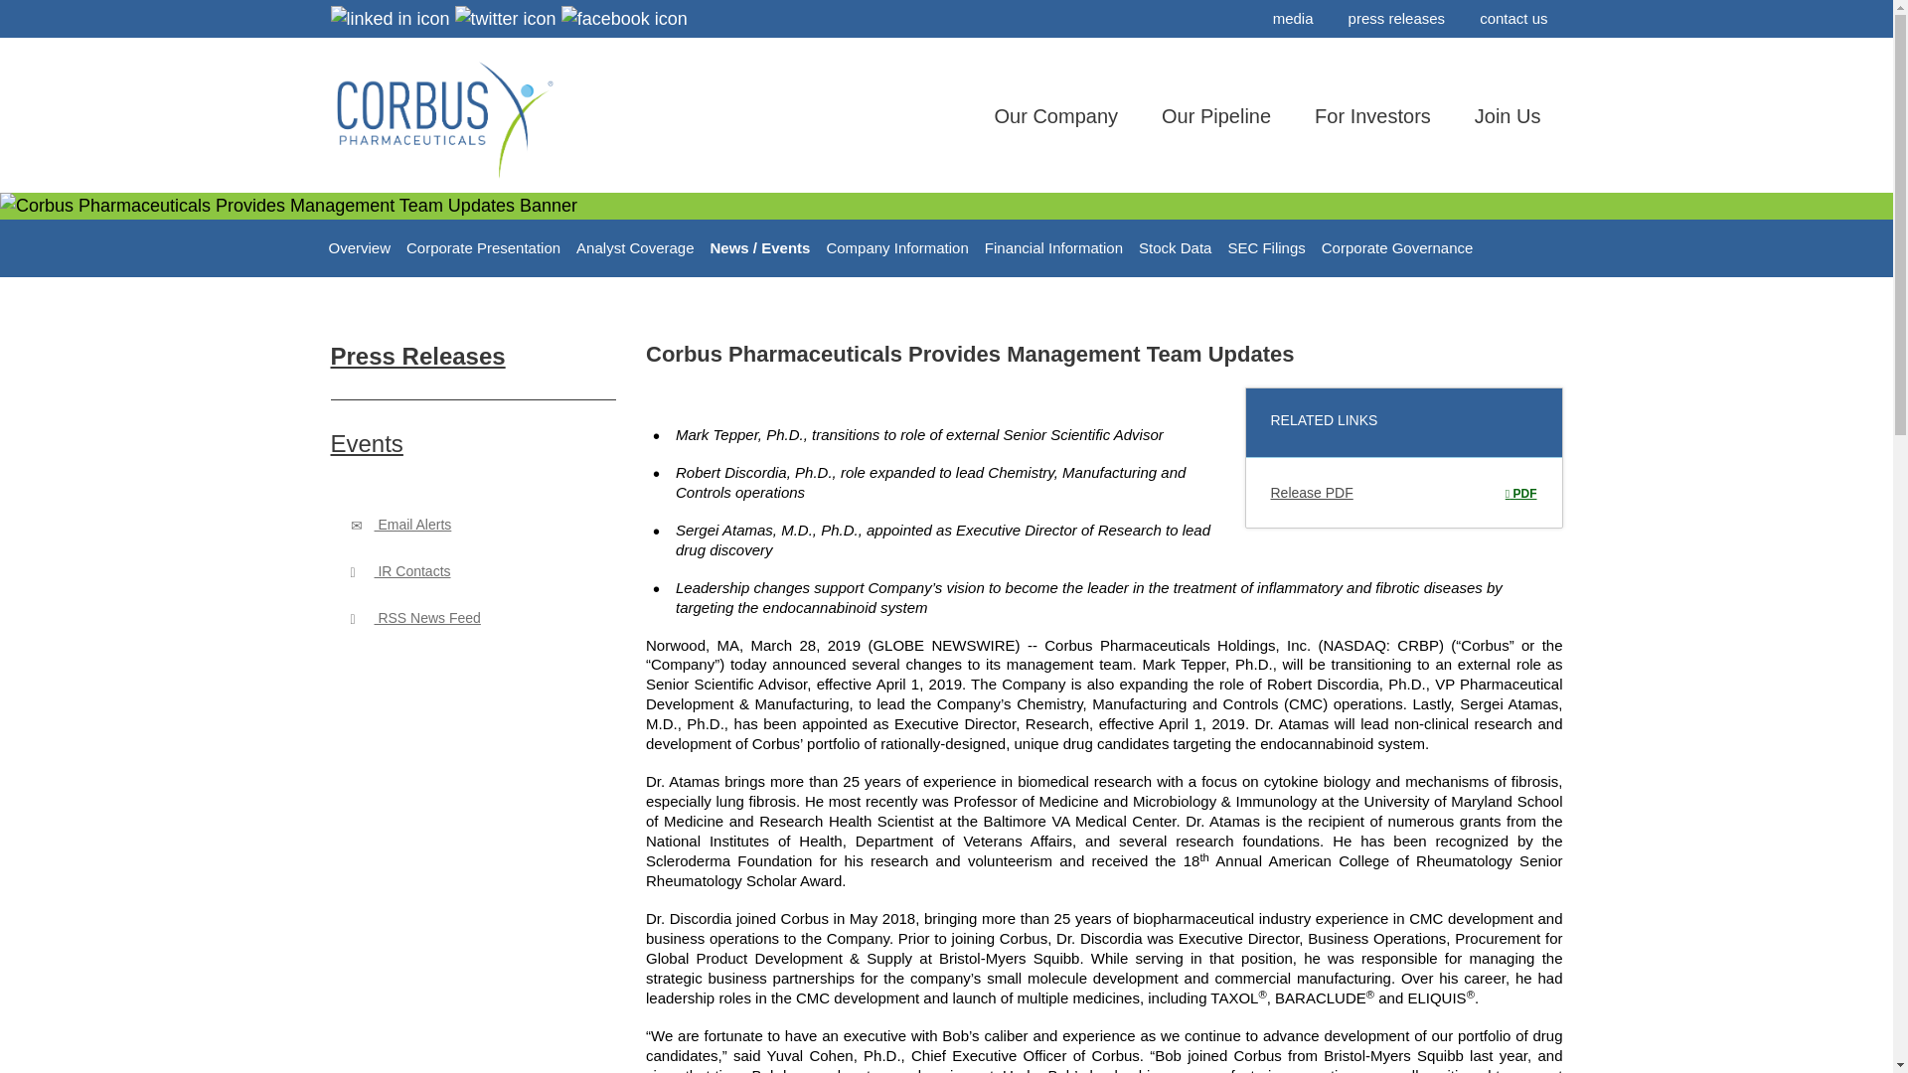 The image size is (1908, 1073). Describe the element at coordinates (1292, 18) in the screenshot. I see `media` at that location.